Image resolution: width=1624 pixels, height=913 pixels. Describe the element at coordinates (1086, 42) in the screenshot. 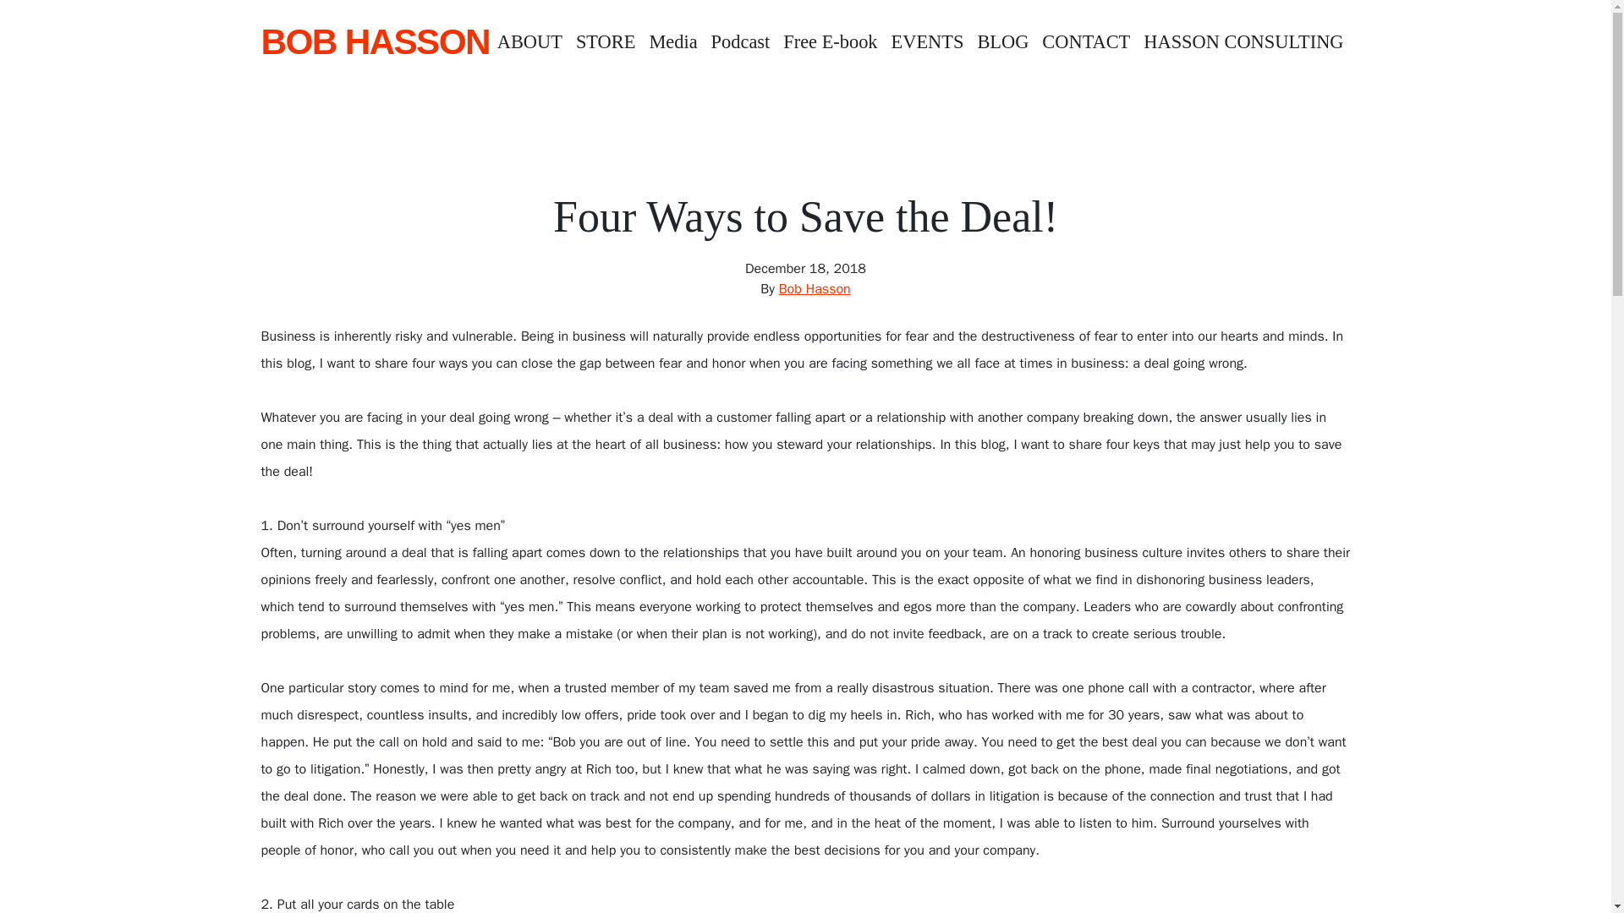

I see `CONTACT` at that location.